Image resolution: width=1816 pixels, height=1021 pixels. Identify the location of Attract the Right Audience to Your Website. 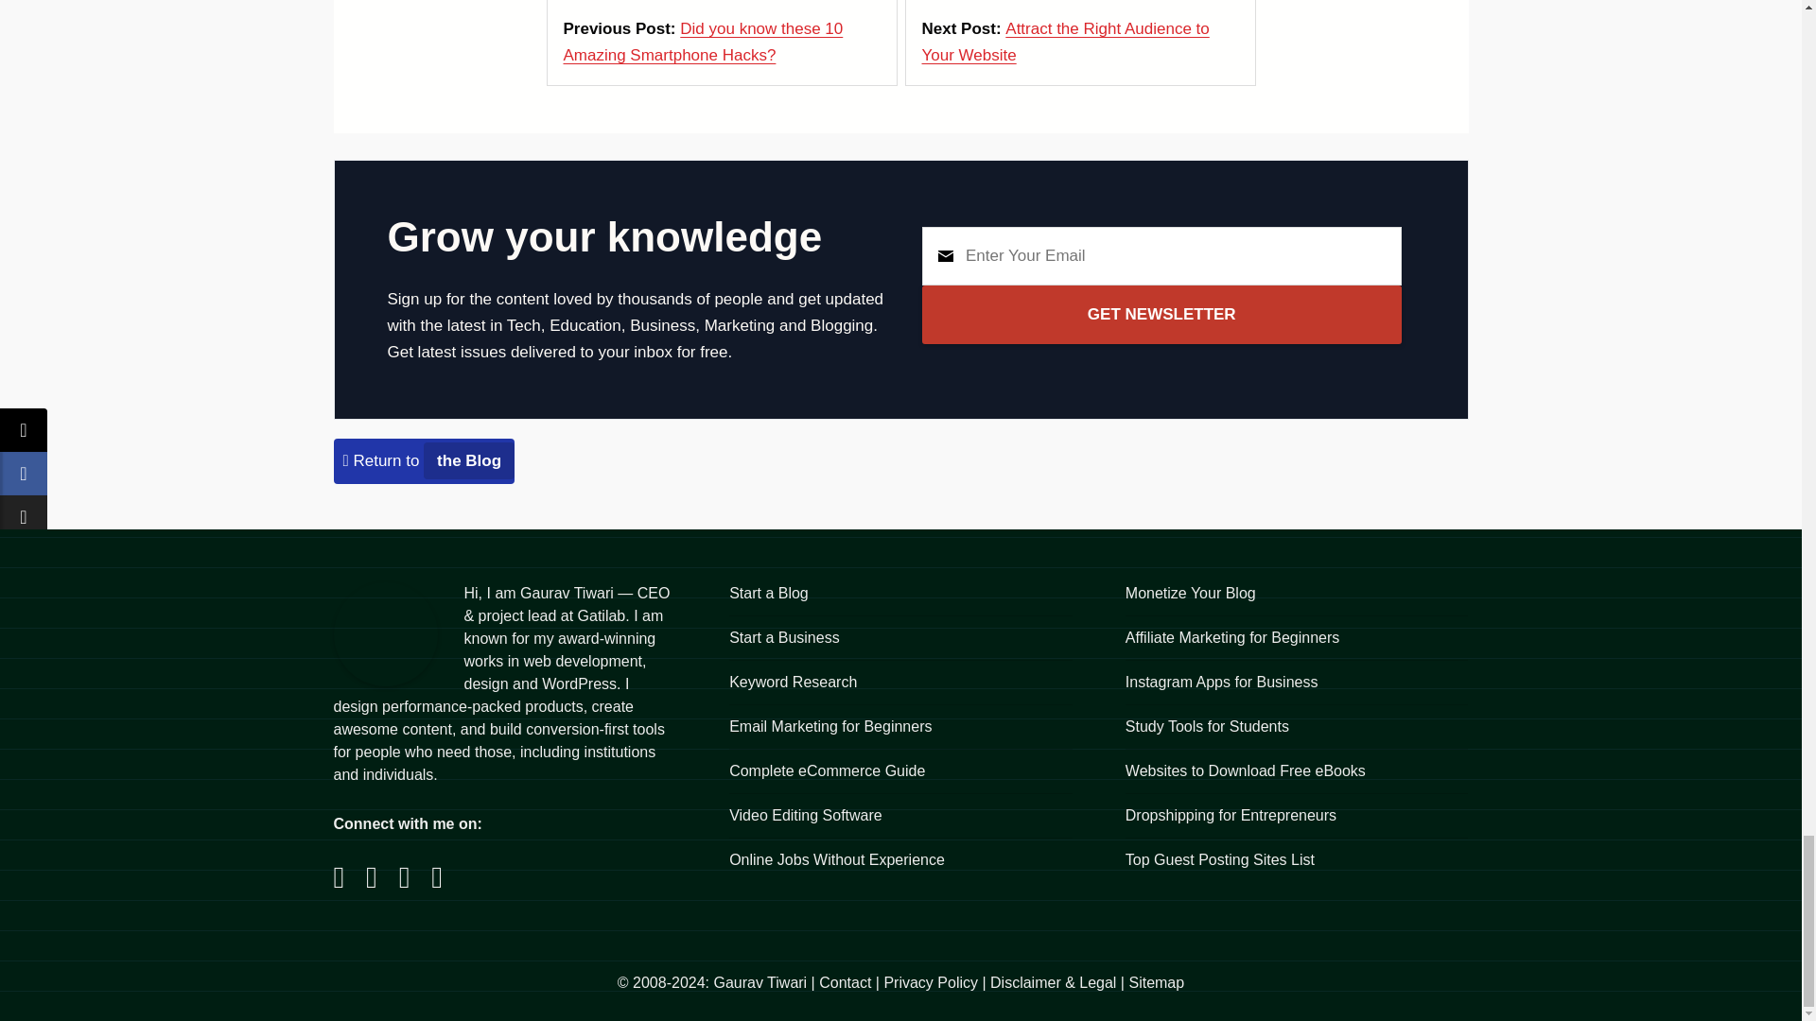
(1065, 42).